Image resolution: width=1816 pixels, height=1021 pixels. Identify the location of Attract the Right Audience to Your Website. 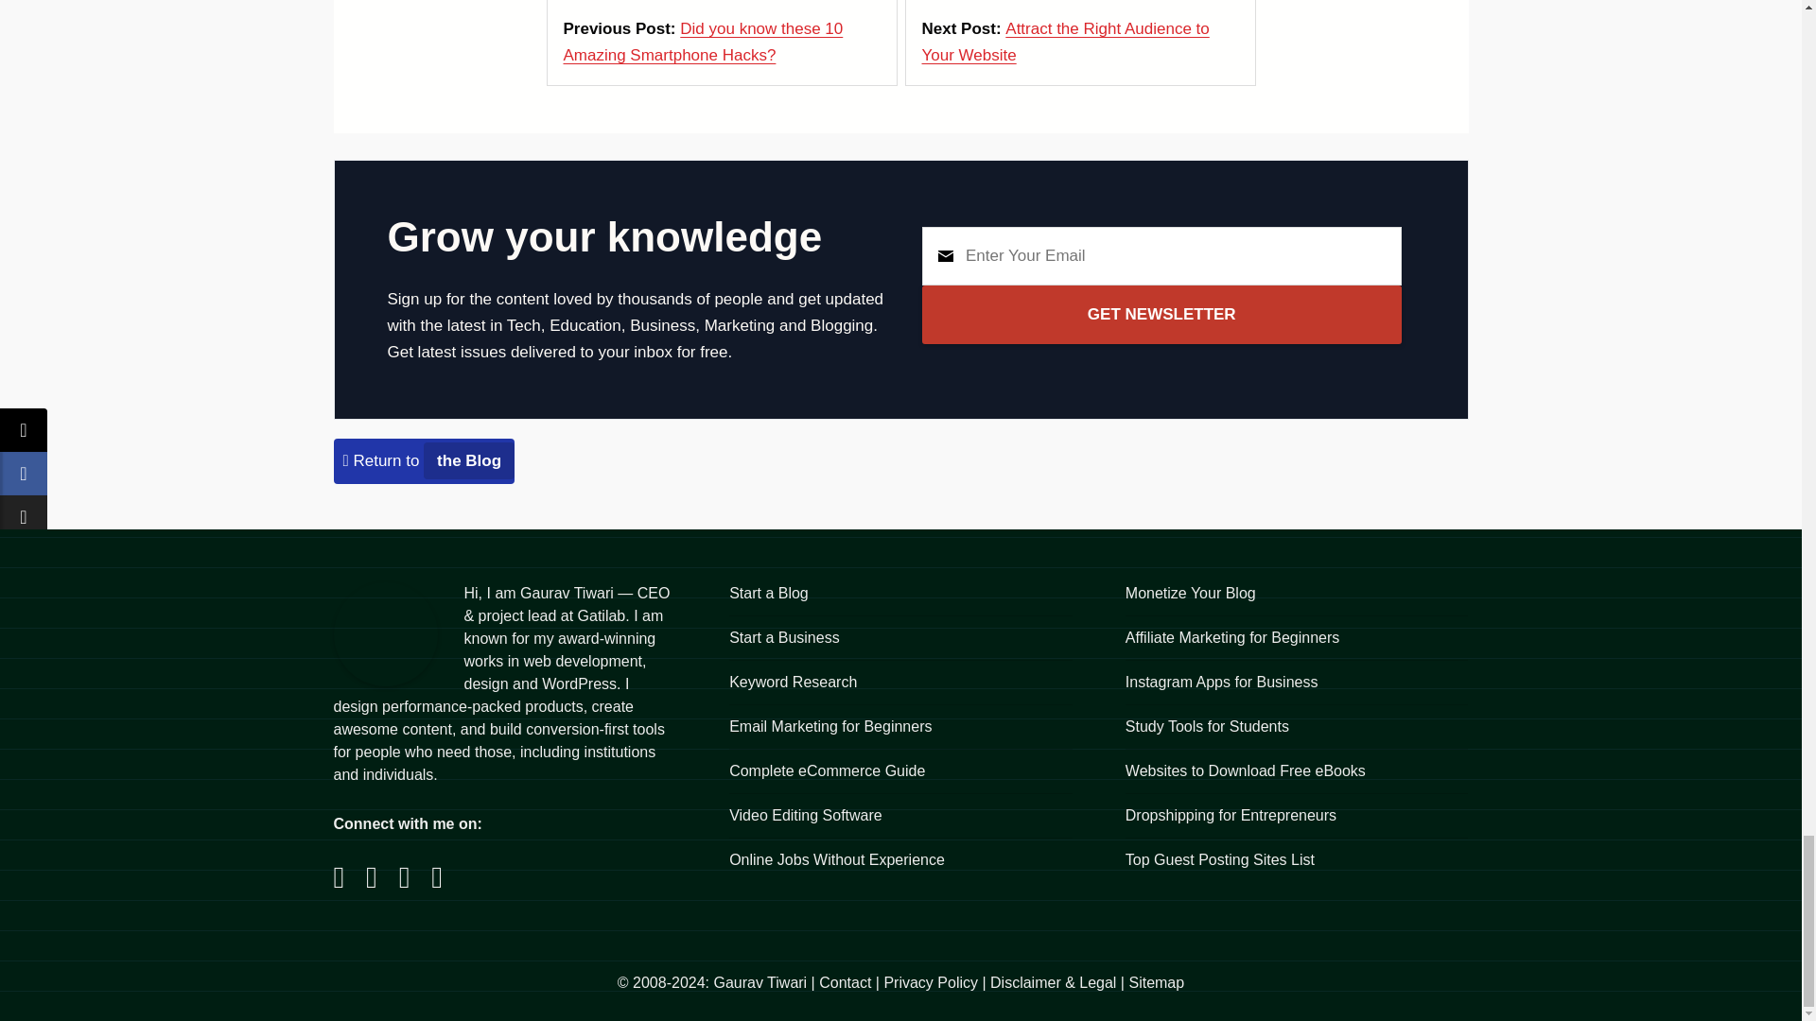
(1065, 42).